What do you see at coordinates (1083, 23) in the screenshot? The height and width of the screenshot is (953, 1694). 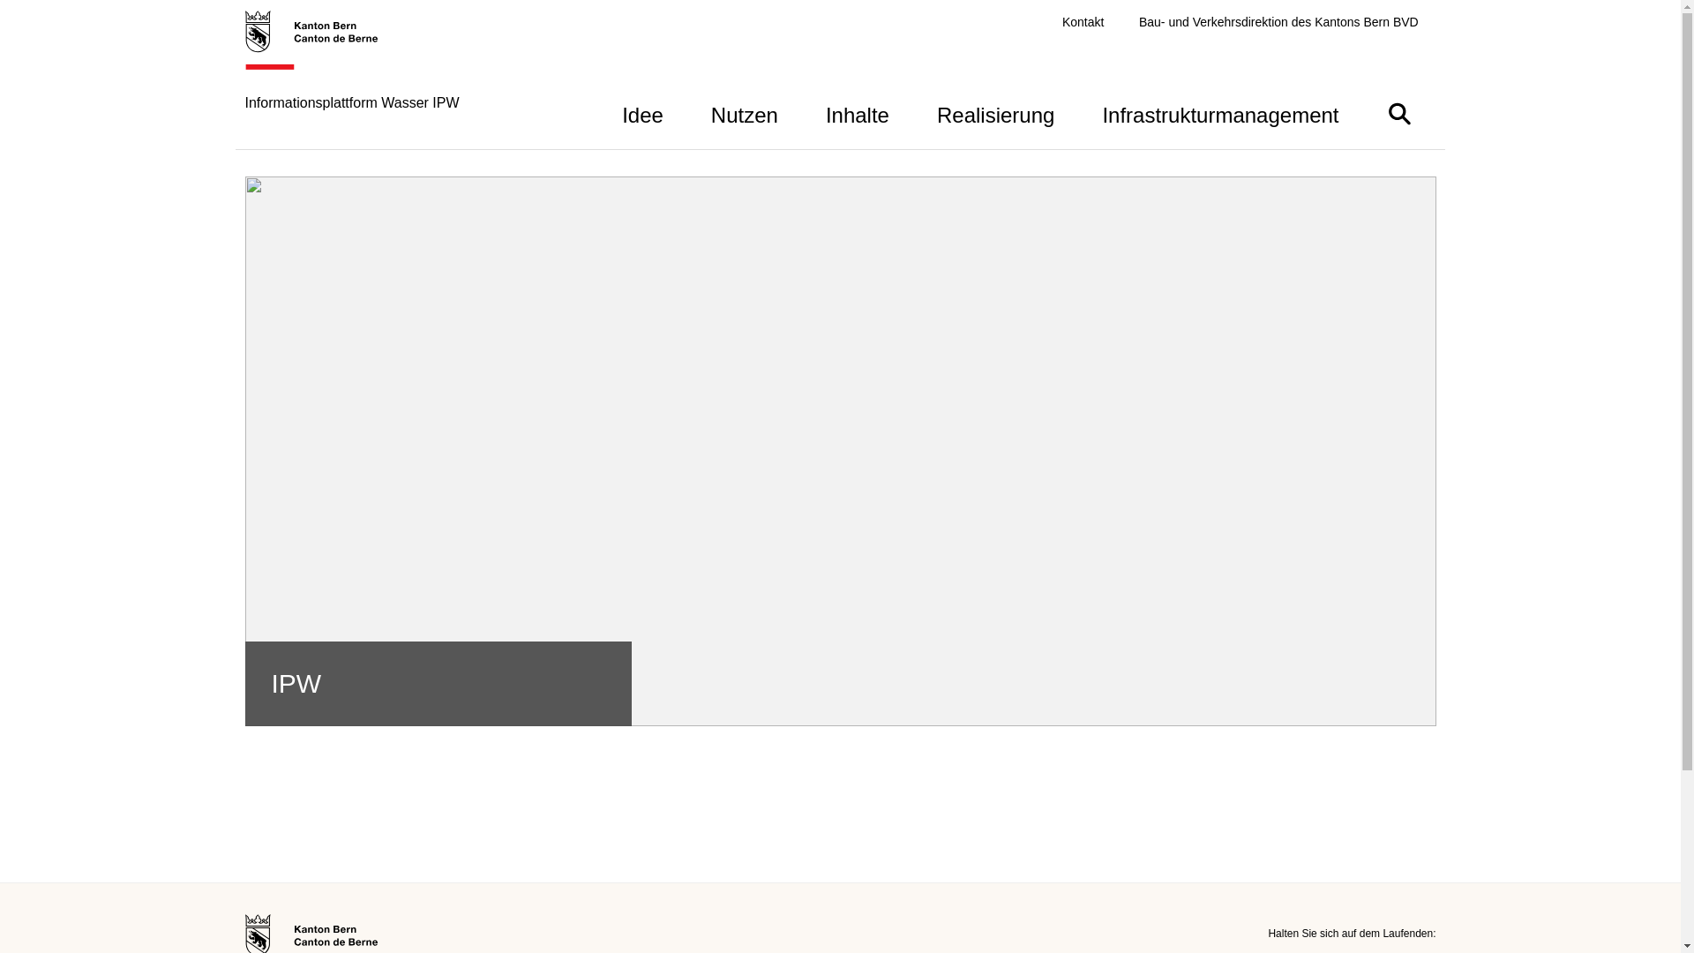 I see `Kontakt` at bounding box center [1083, 23].